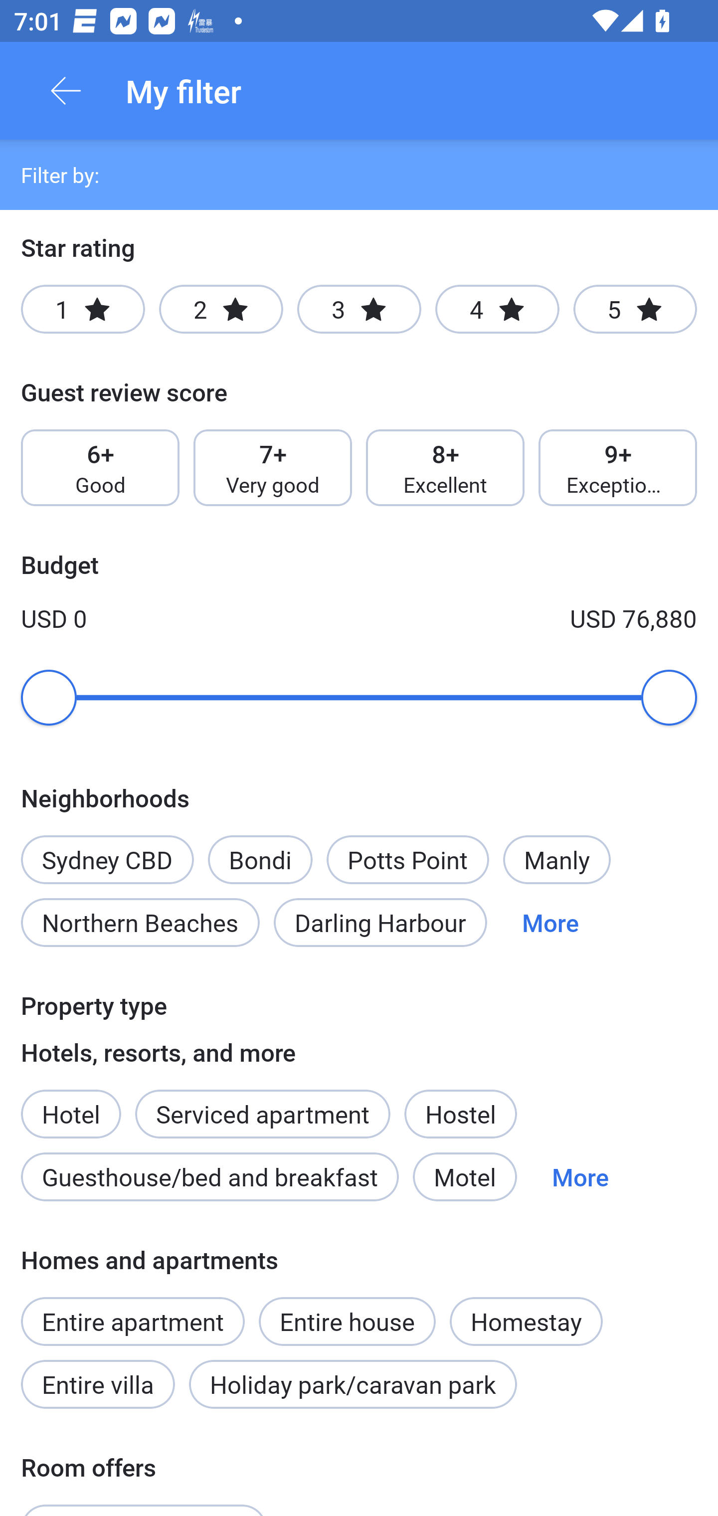  What do you see at coordinates (347, 1311) in the screenshot?
I see `Entire house` at bounding box center [347, 1311].